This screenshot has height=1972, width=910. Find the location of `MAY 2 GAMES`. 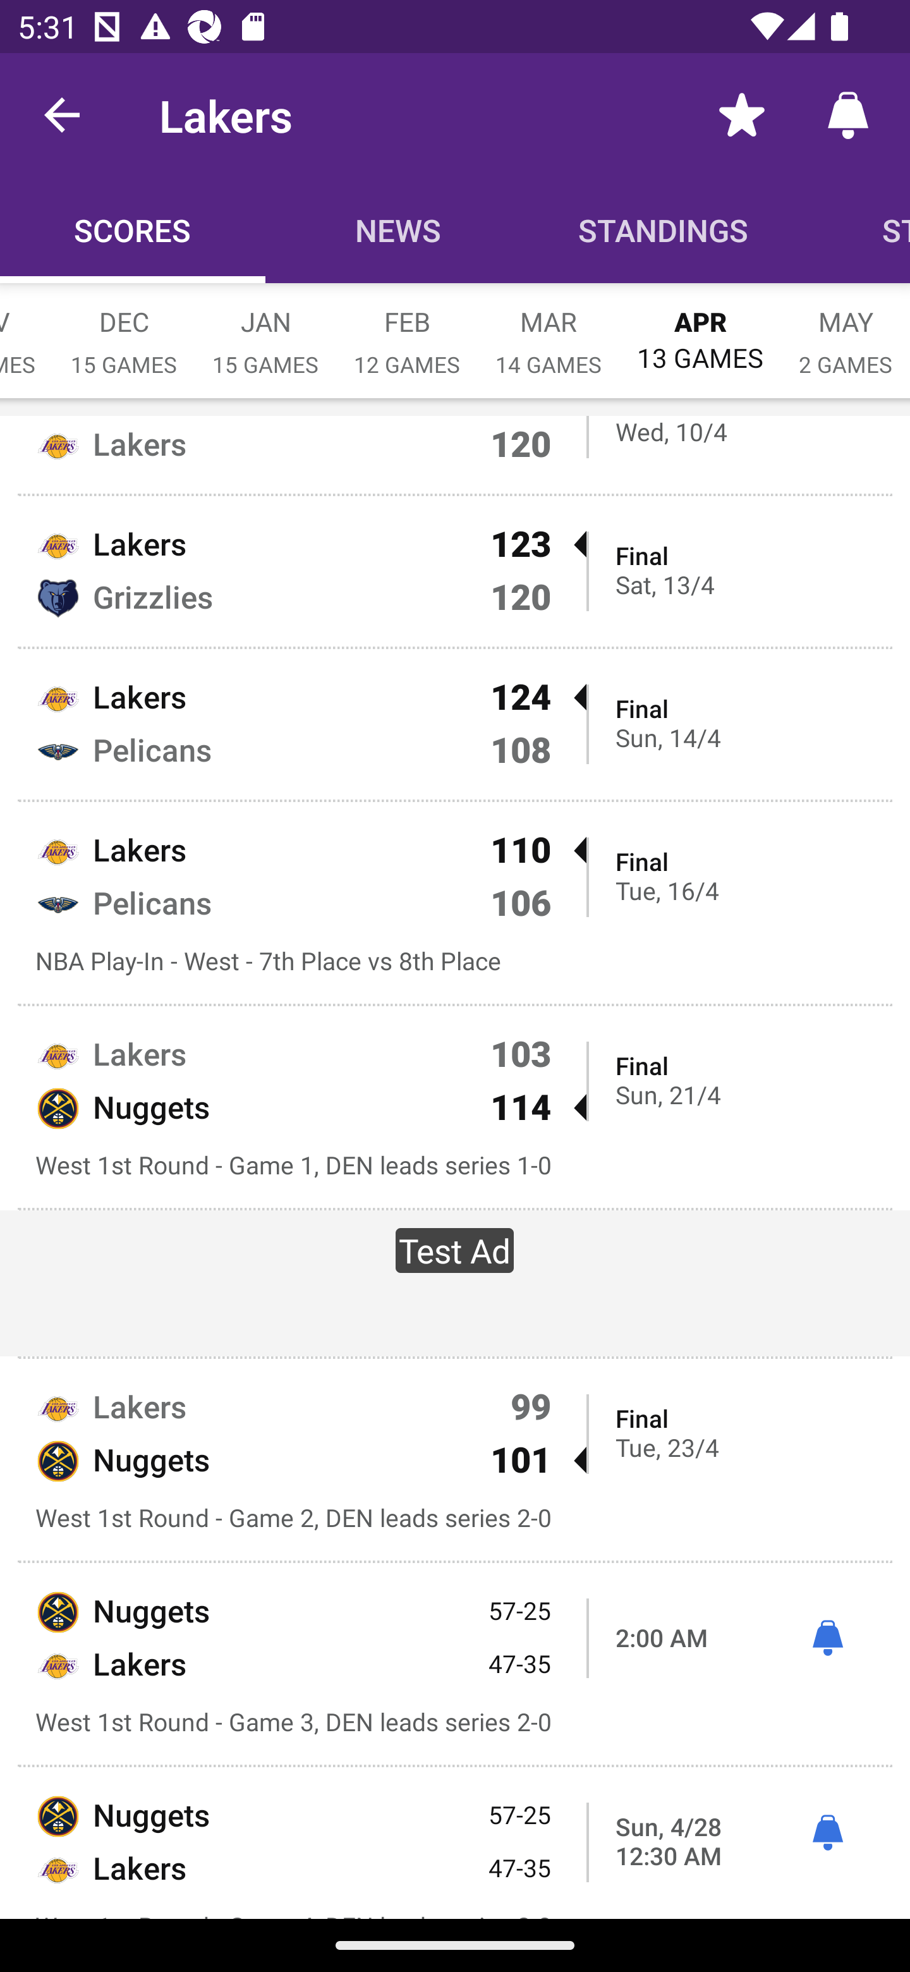

MAY 2 GAMES is located at coordinates (846, 330).